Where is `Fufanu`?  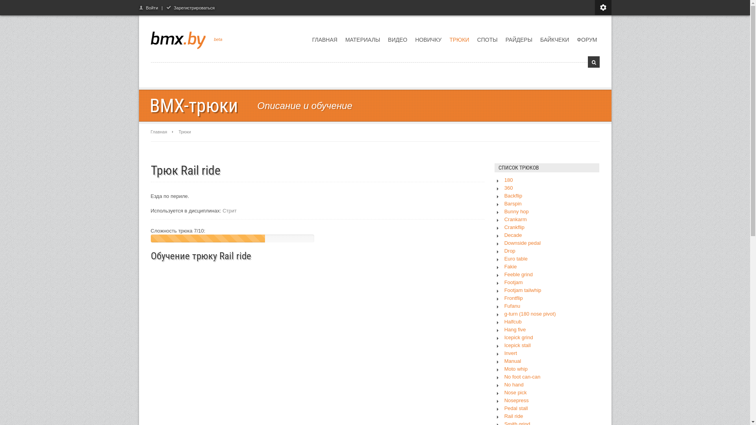
Fufanu is located at coordinates (512, 306).